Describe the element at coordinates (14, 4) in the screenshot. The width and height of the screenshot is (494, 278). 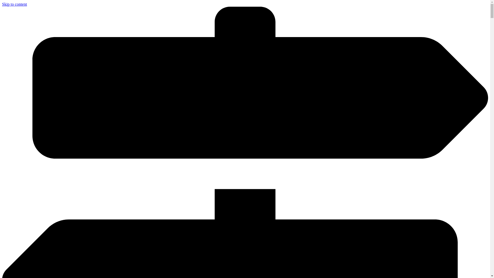
I see `Skip to content` at that location.